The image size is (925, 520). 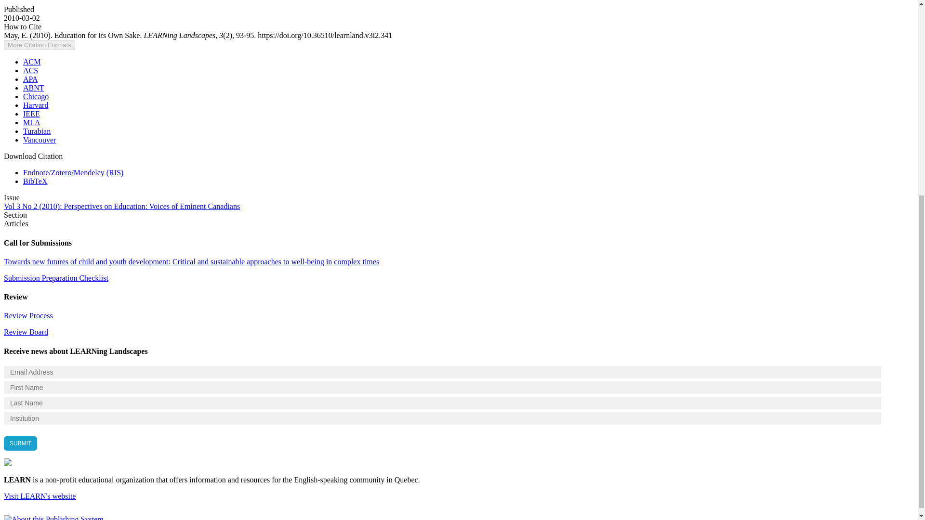 I want to click on ACS, so click(x=30, y=70).